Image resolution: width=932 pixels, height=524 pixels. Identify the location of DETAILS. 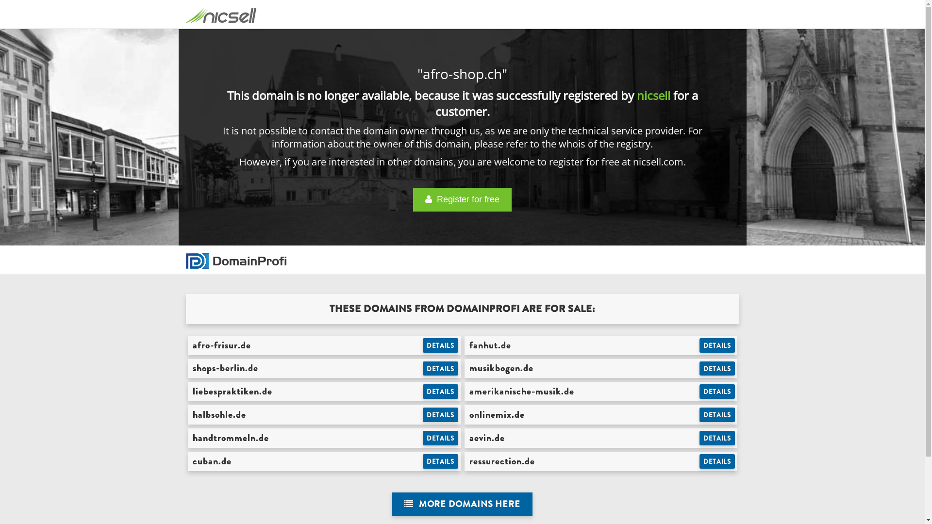
(717, 392).